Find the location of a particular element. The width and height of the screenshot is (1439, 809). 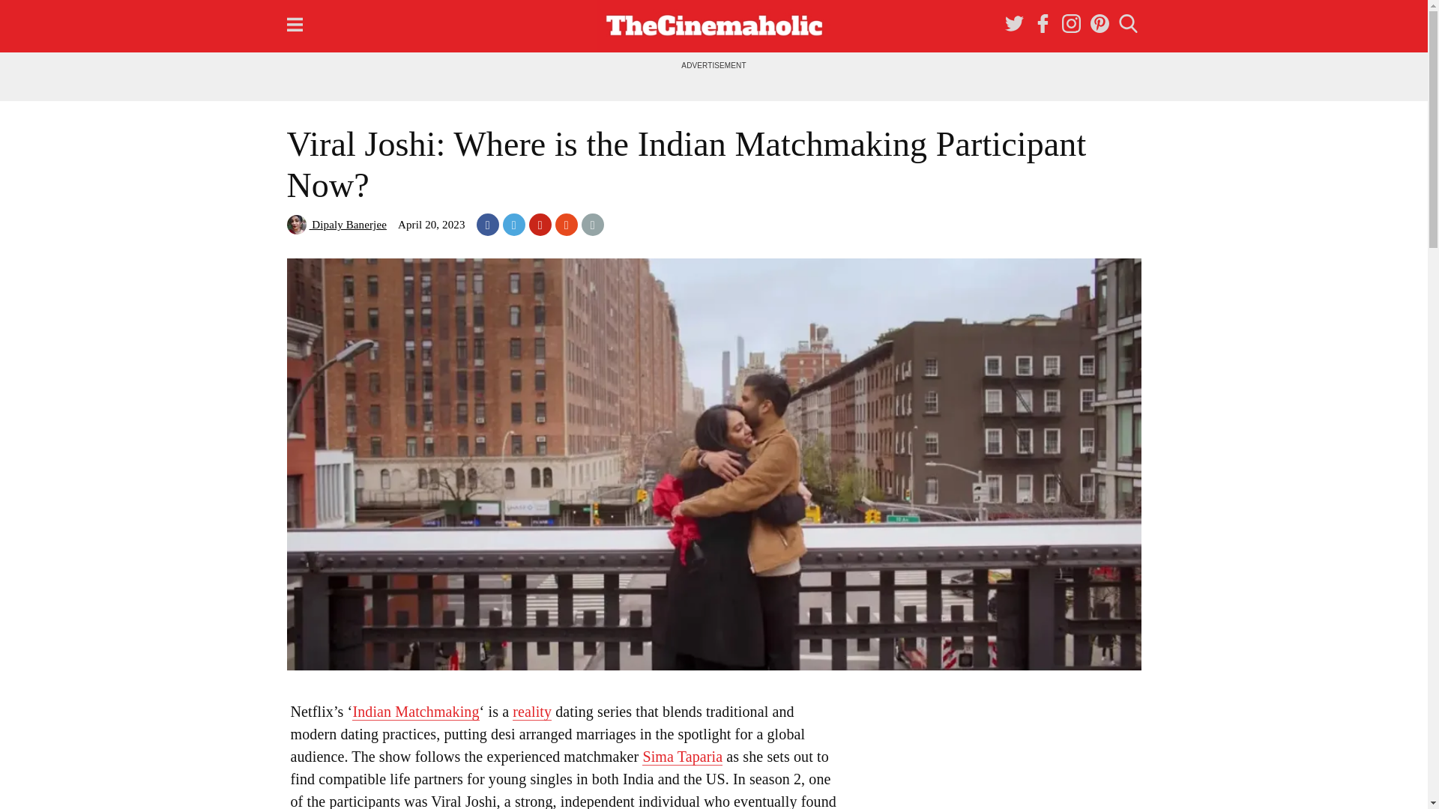

Sima Taparia is located at coordinates (682, 757).